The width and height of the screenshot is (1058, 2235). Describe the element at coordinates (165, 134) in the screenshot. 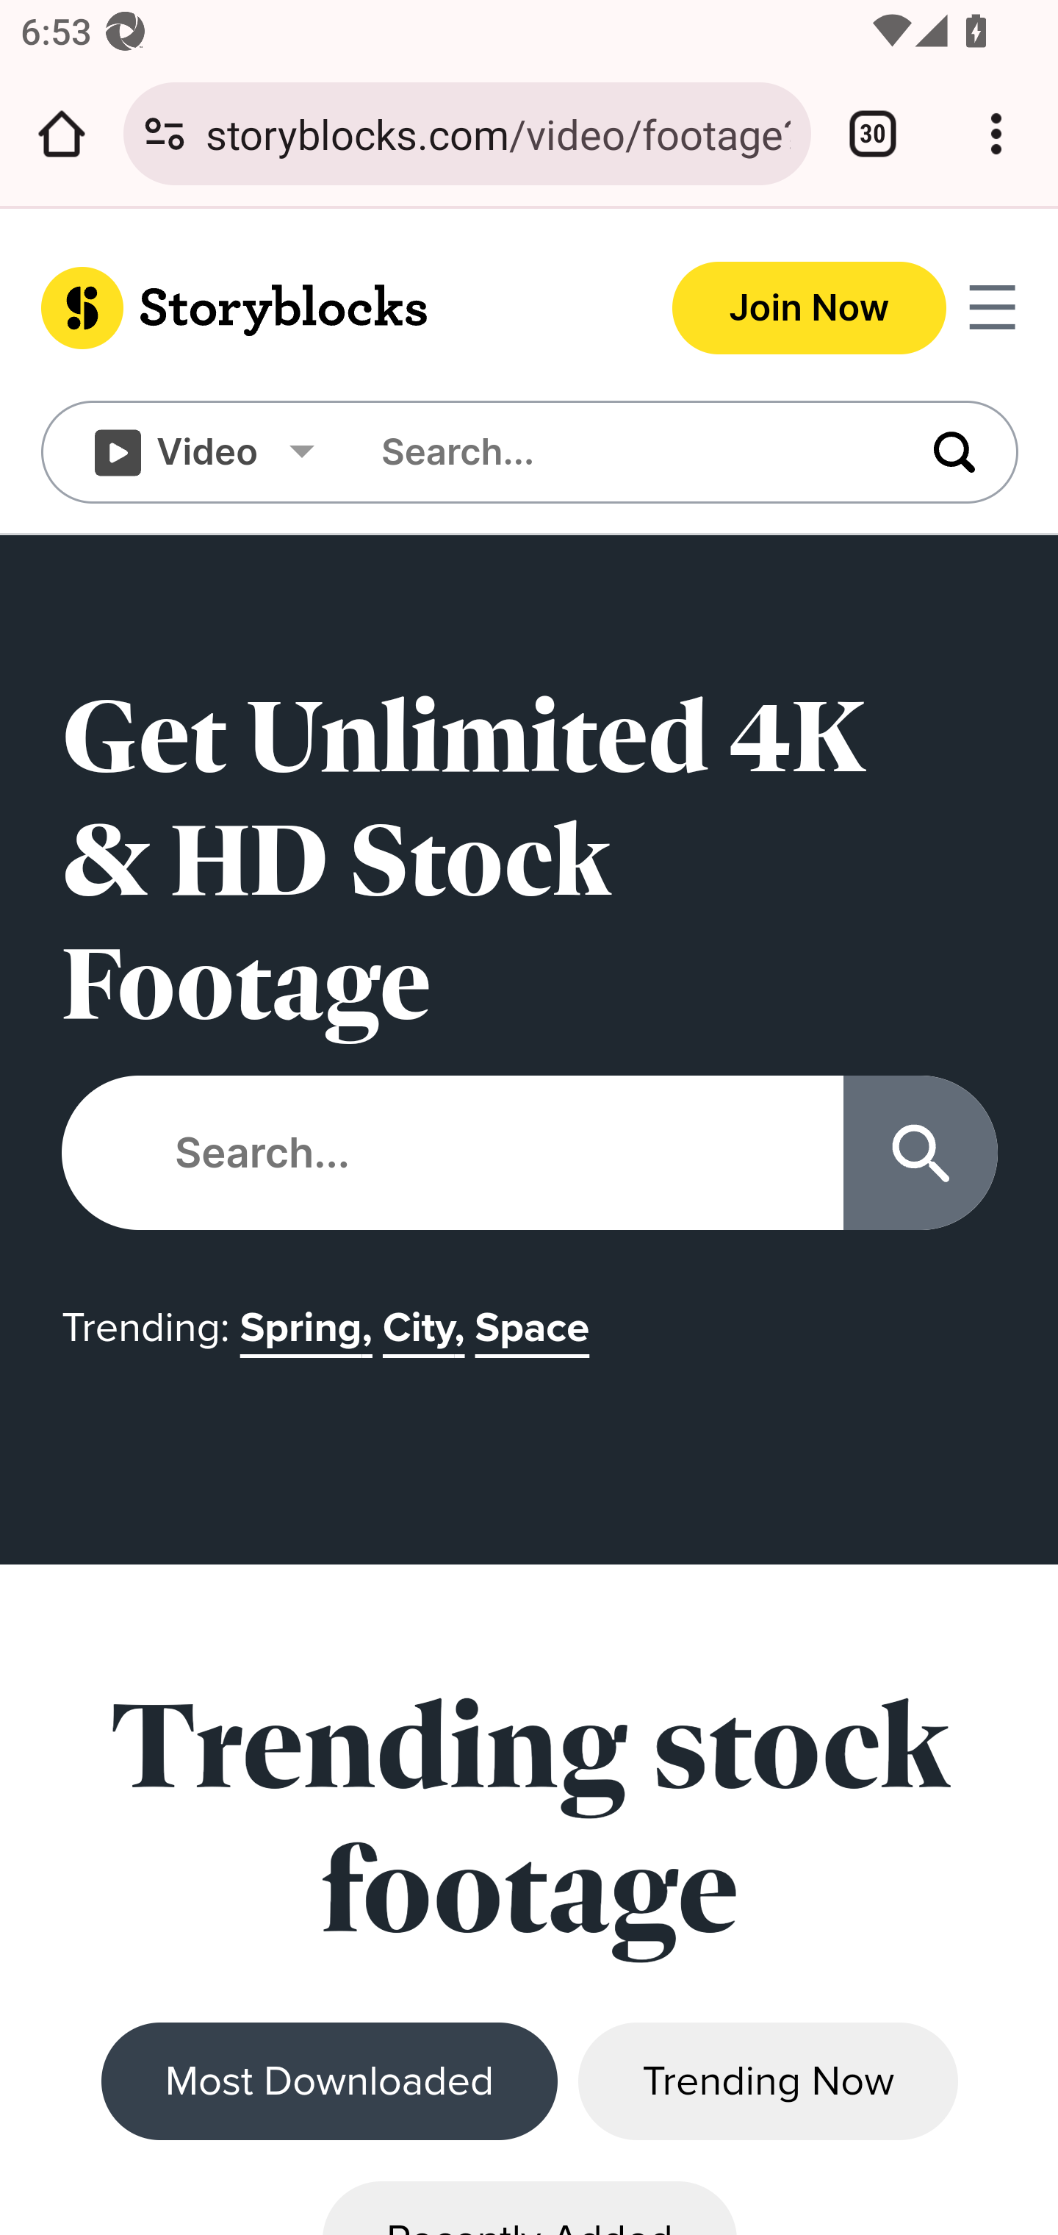

I see `Connection is secure` at that location.